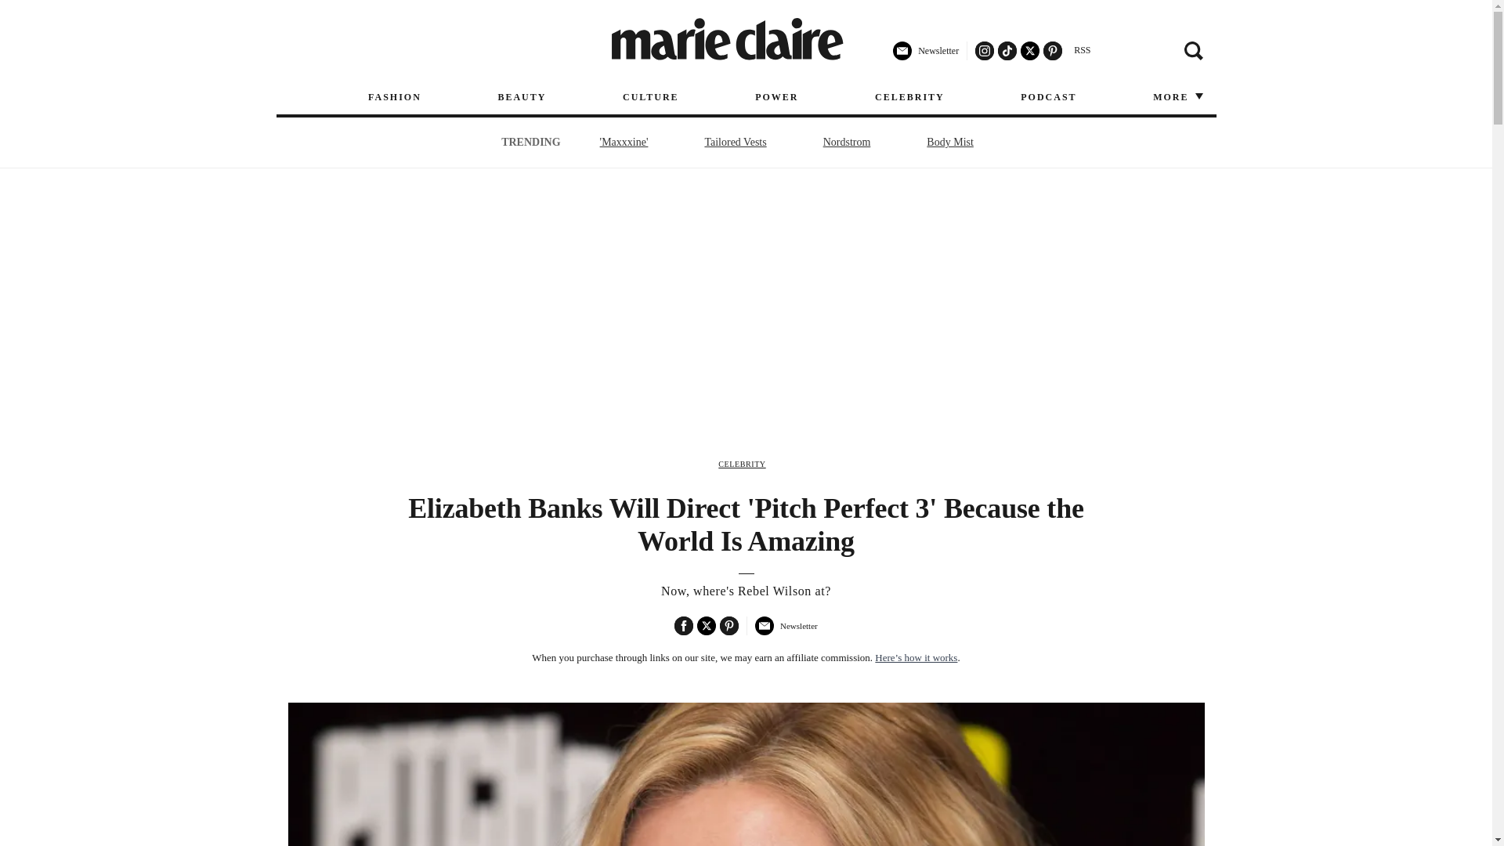 This screenshot has height=846, width=1504. Describe the element at coordinates (776, 97) in the screenshot. I see `POWER` at that location.